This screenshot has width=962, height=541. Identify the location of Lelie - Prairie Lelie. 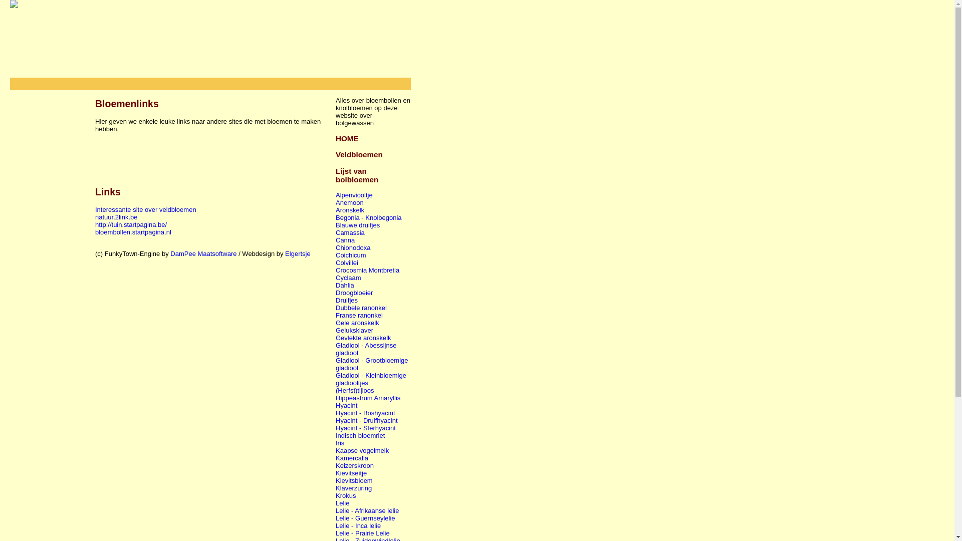
(363, 533).